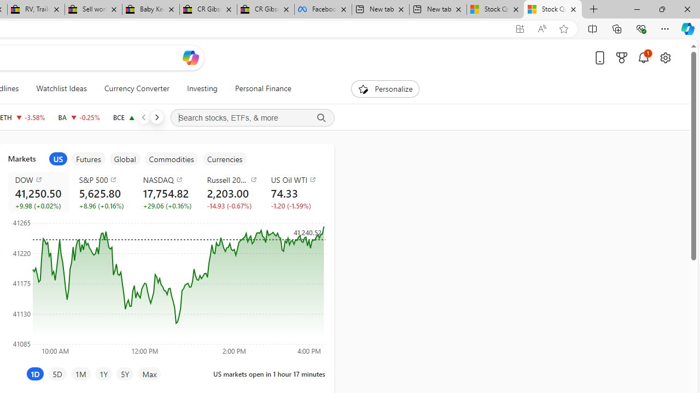 The width and height of the screenshot is (700, 393). I want to click on Class: recharts-surface, so click(166, 286).